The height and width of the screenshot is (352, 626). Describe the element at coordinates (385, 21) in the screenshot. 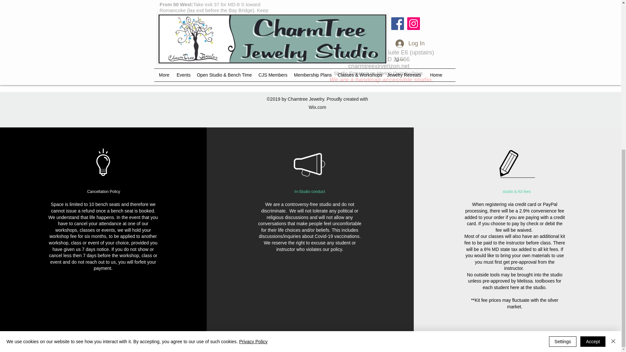

I see `Google Maps` at that location.